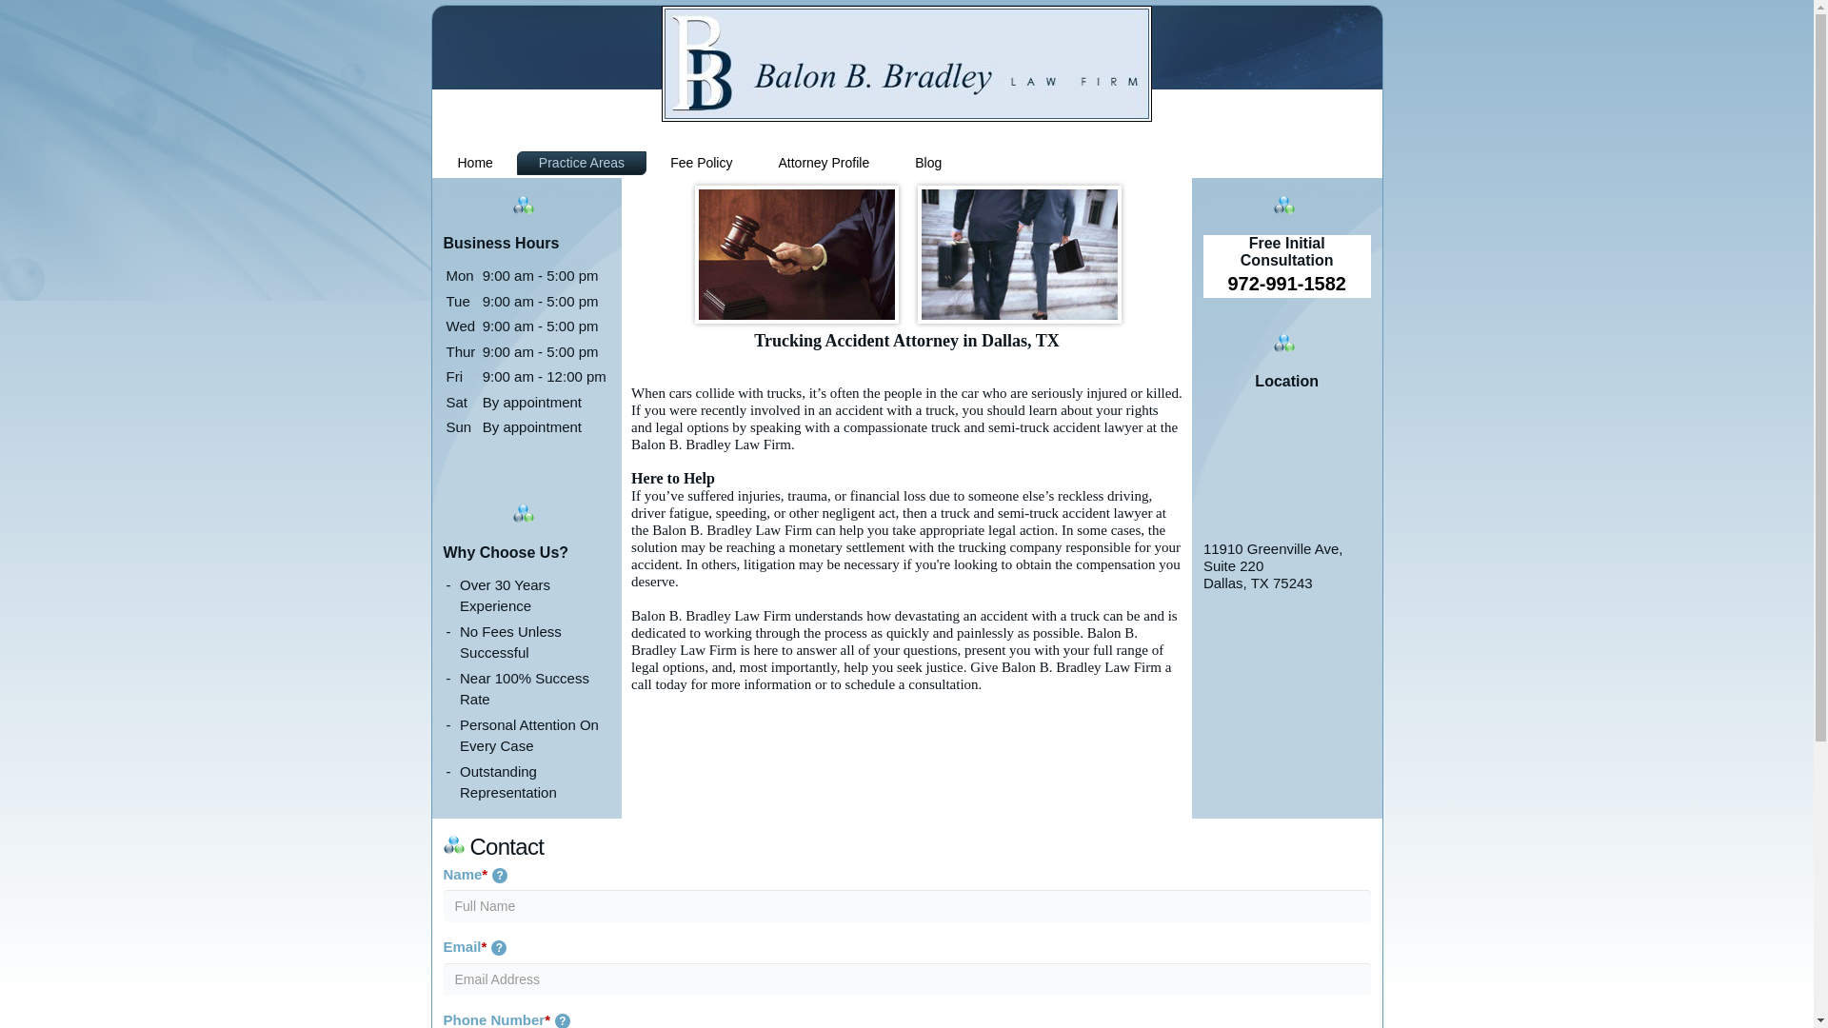  I want to click on The Balon B. Bradley Law Firm, so click(906, 63).